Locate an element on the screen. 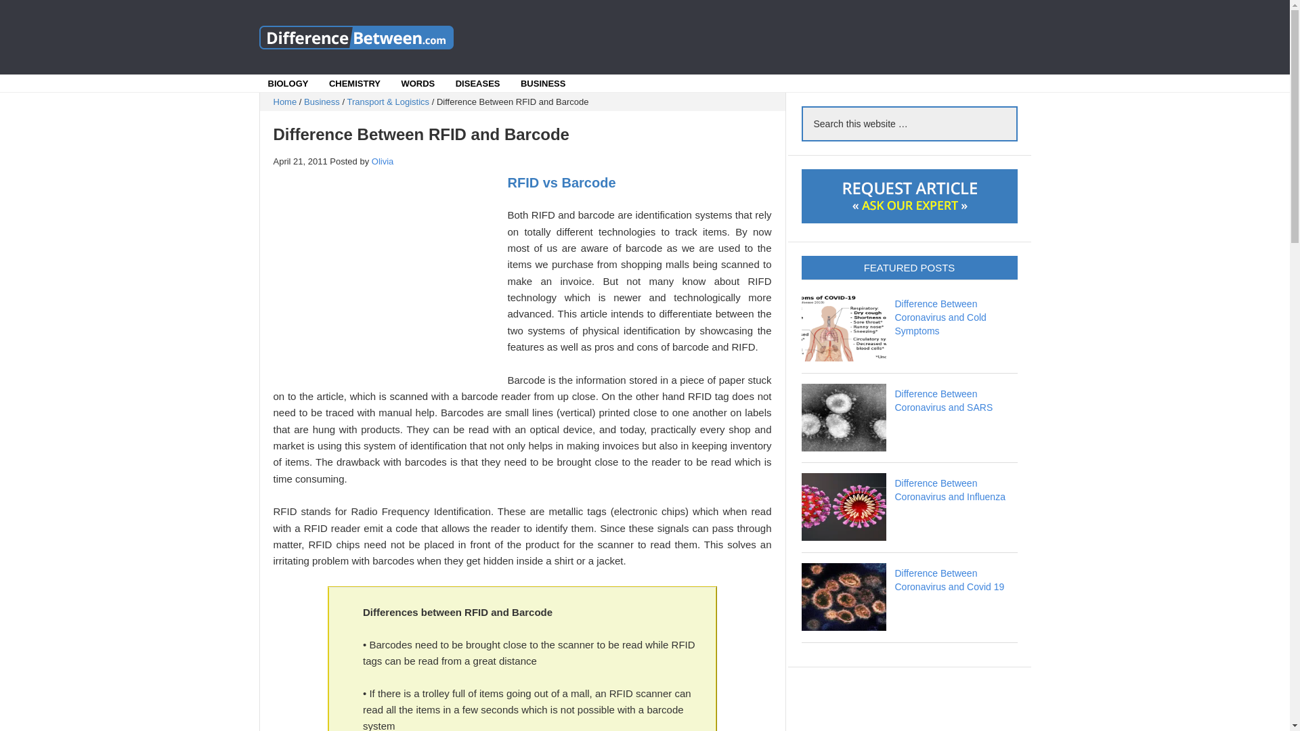 This screenshot has width=1300, height=731. BIOLOGY is located at coordinates (288, 84).